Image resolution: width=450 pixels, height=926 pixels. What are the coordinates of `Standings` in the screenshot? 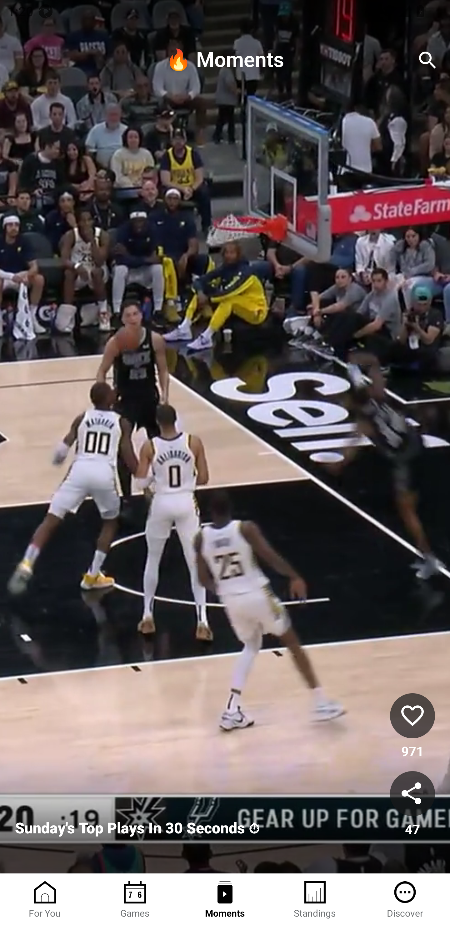 It's located at (315, 900).